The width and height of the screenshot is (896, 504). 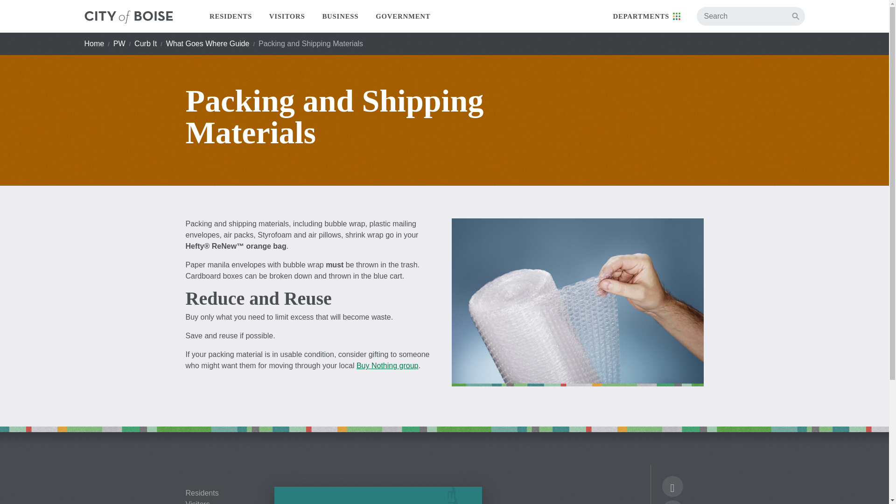 I want to click on Visitors, so click(x=223, y=502).